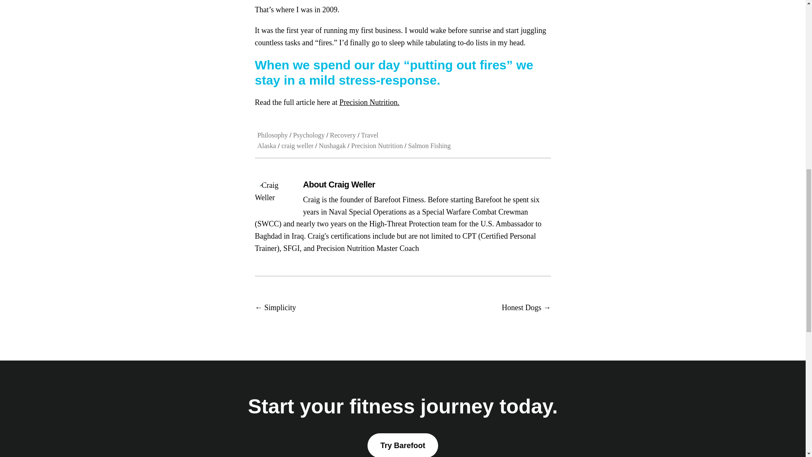  I want to click on Salmon Fishing, so click(429, 146).